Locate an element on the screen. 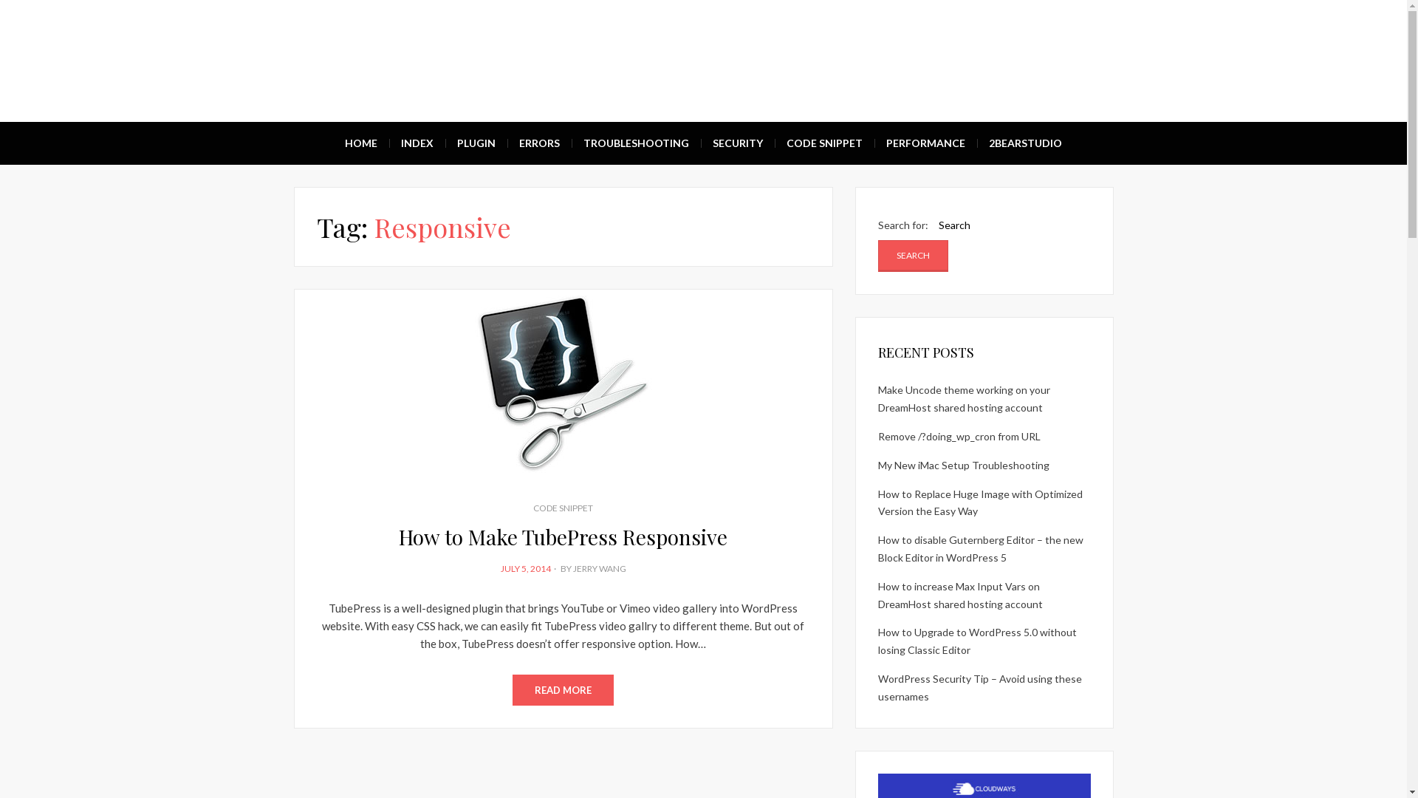 This screenshot has width=1418, height=798. 2BEARSTUDIO is located at coordinates (1025, 143).